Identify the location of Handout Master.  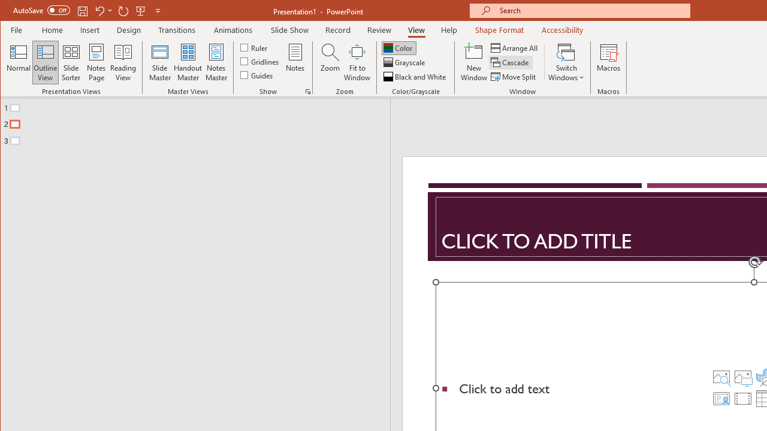
(188, 62).